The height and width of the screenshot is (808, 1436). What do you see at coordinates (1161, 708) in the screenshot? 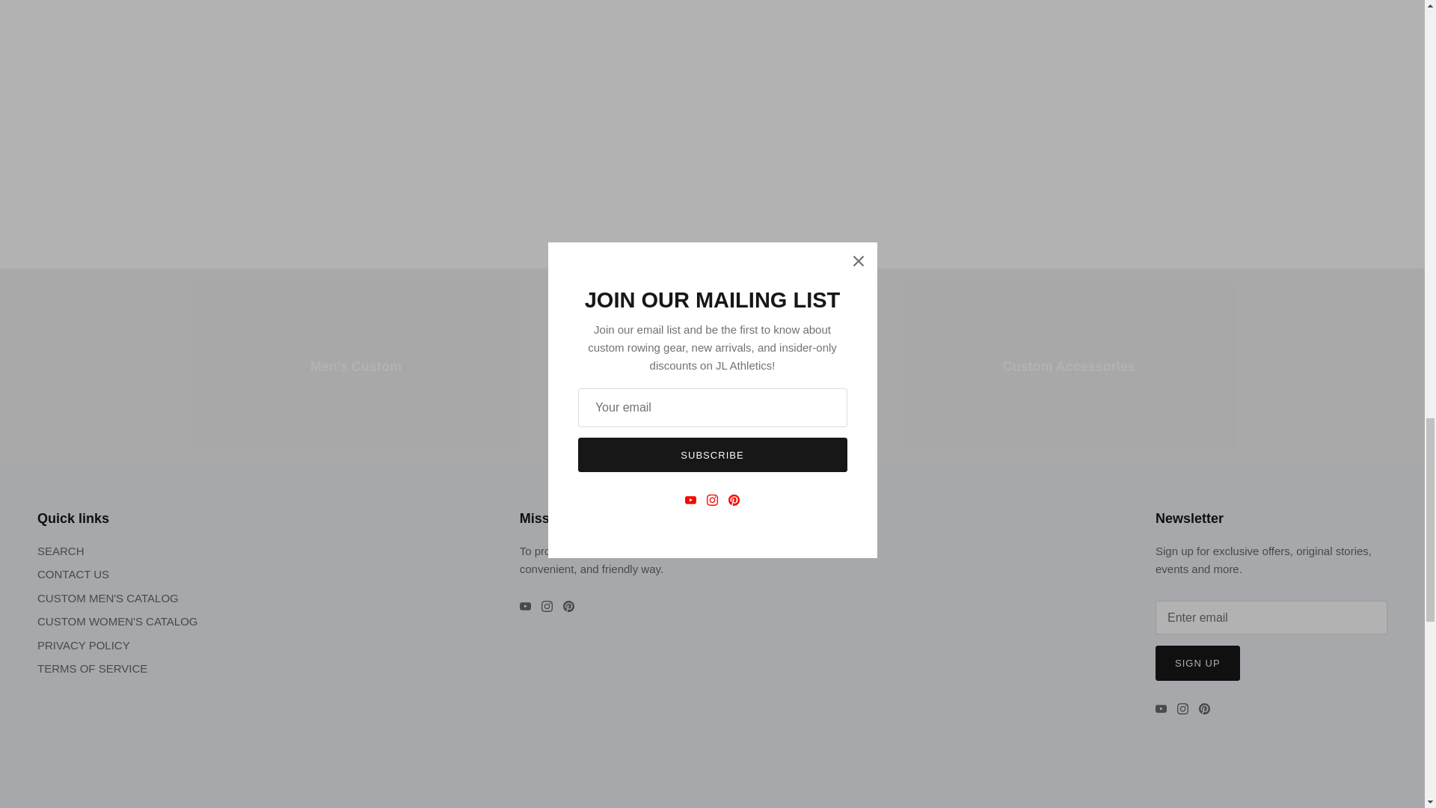
I see `Youtube` at bounding box center [1161, 708].